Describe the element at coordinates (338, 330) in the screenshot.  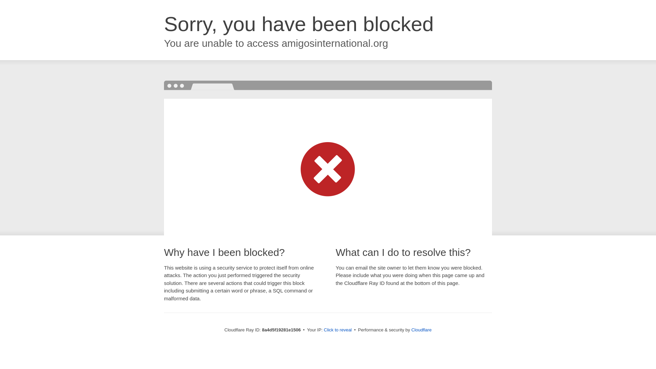
I see `Click to reveal` at that location.